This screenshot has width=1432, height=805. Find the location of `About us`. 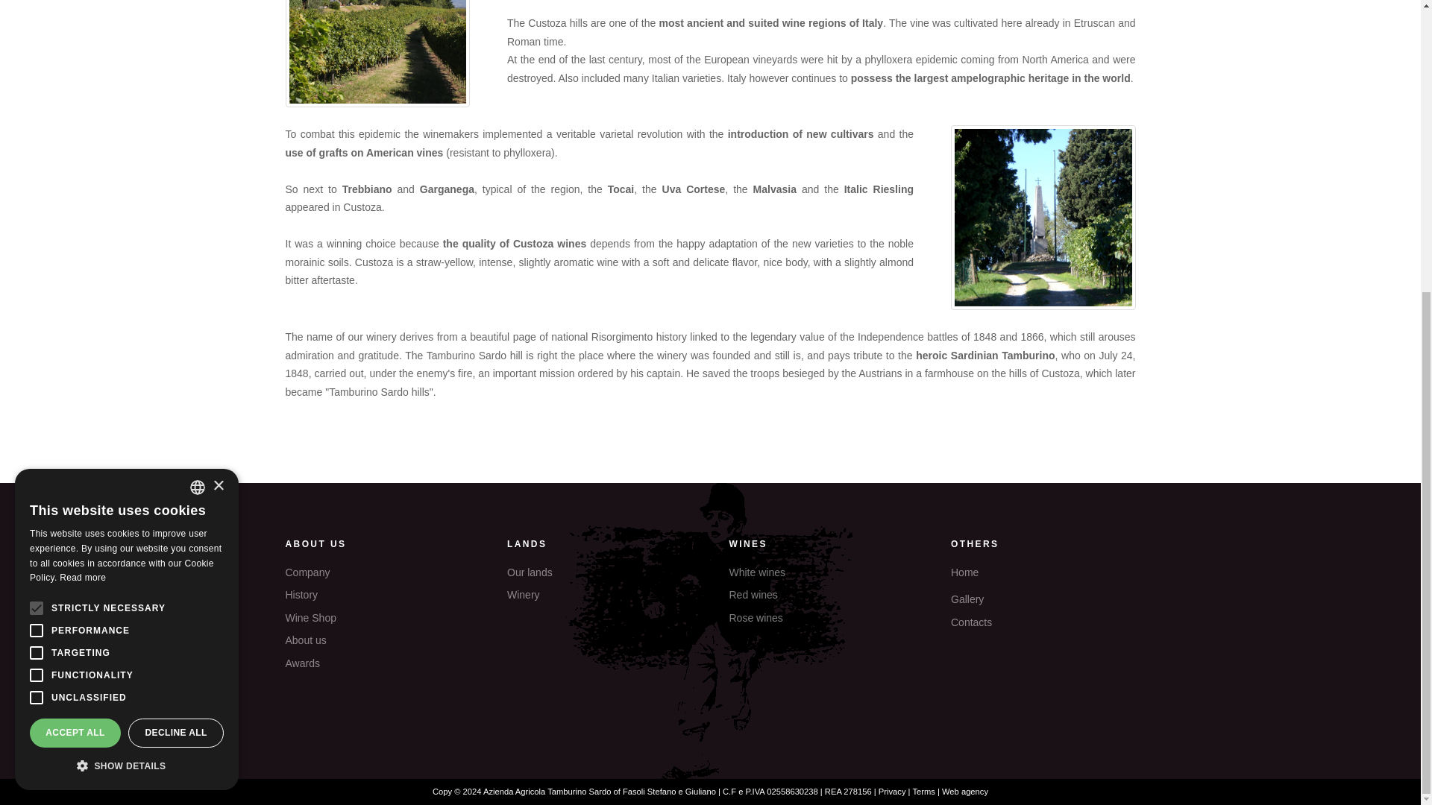

About us is located at coordinates (377, 640).